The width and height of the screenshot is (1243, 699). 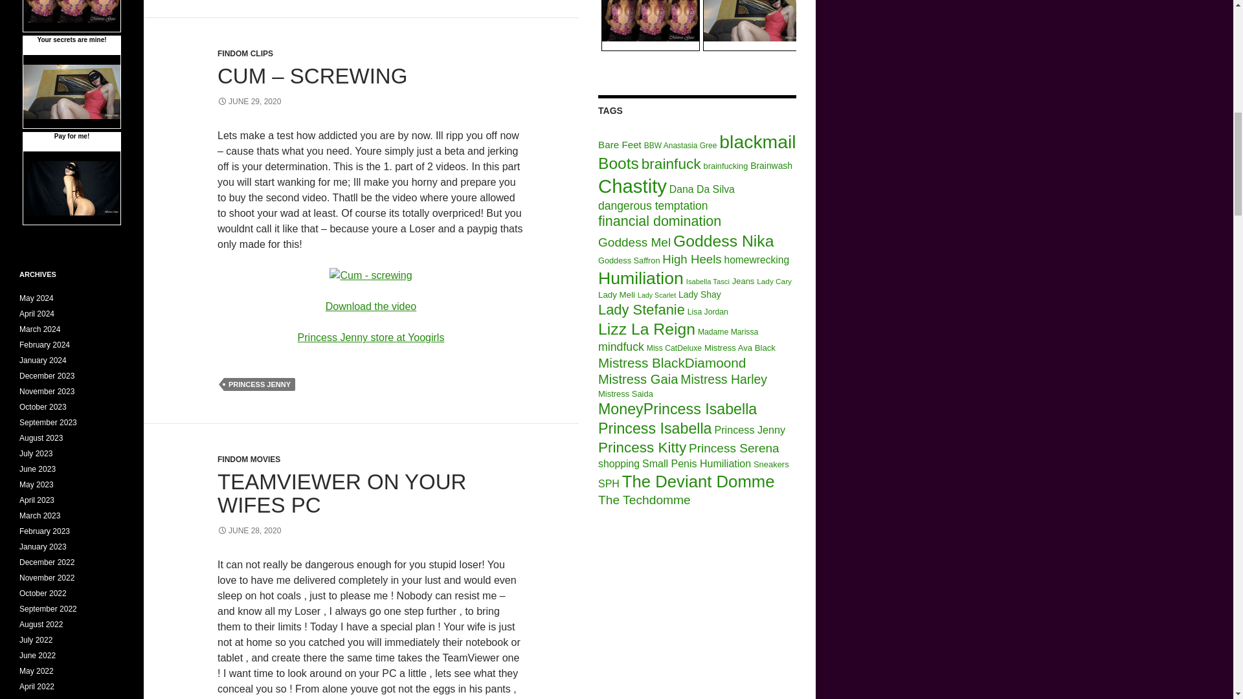 What do you see at coordinates (249, 460) in the screenshot?
I see `FINDOM MOVIES` at bounding box center [249, 460].